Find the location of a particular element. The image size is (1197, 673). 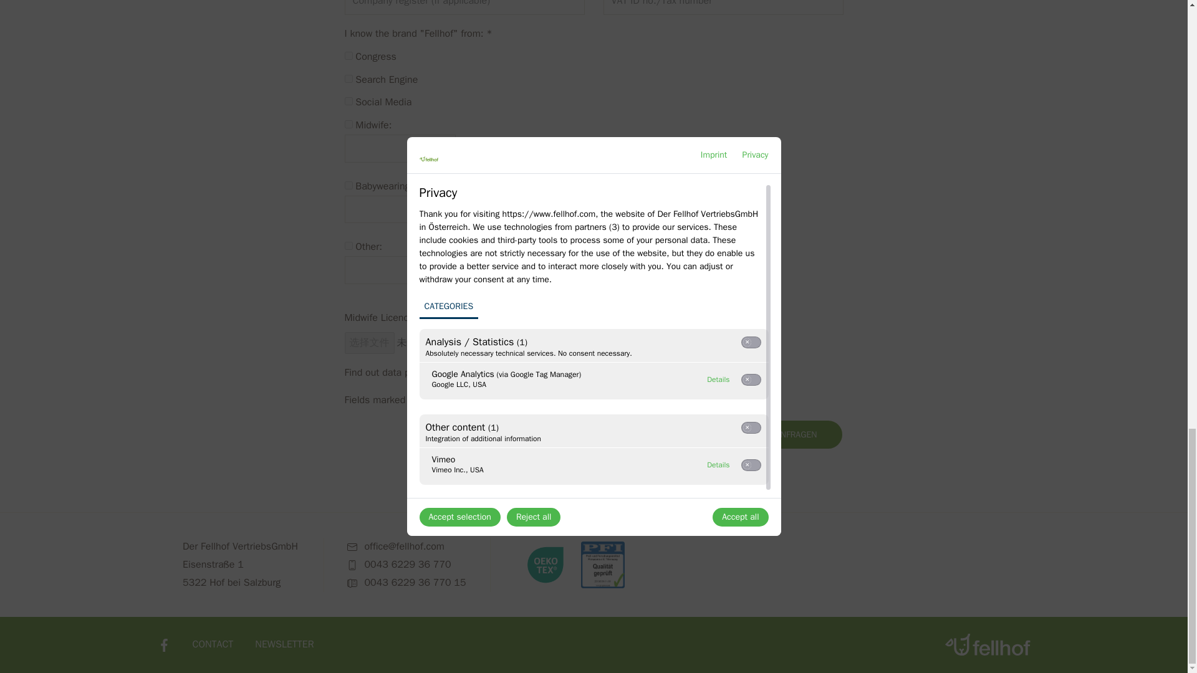

babywearingConsultant is located at coordinates (348, 184).